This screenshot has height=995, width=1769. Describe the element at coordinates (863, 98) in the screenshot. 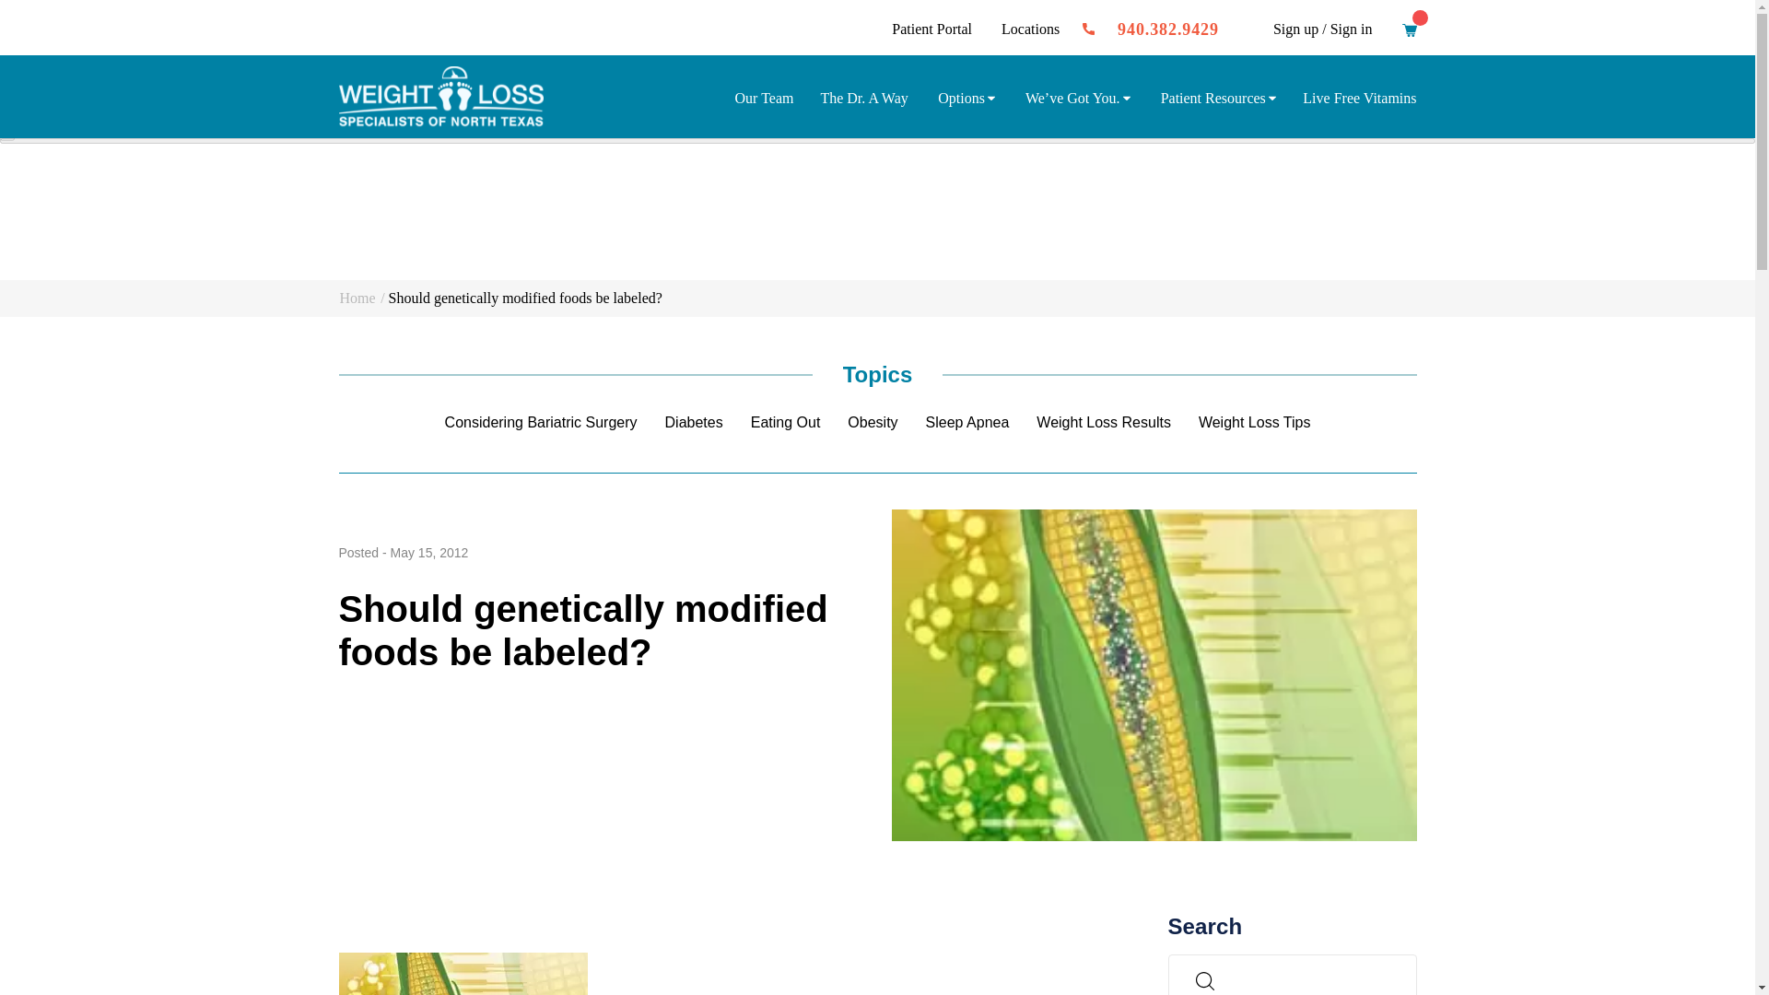

I see `The Dr. A Way` at that location.